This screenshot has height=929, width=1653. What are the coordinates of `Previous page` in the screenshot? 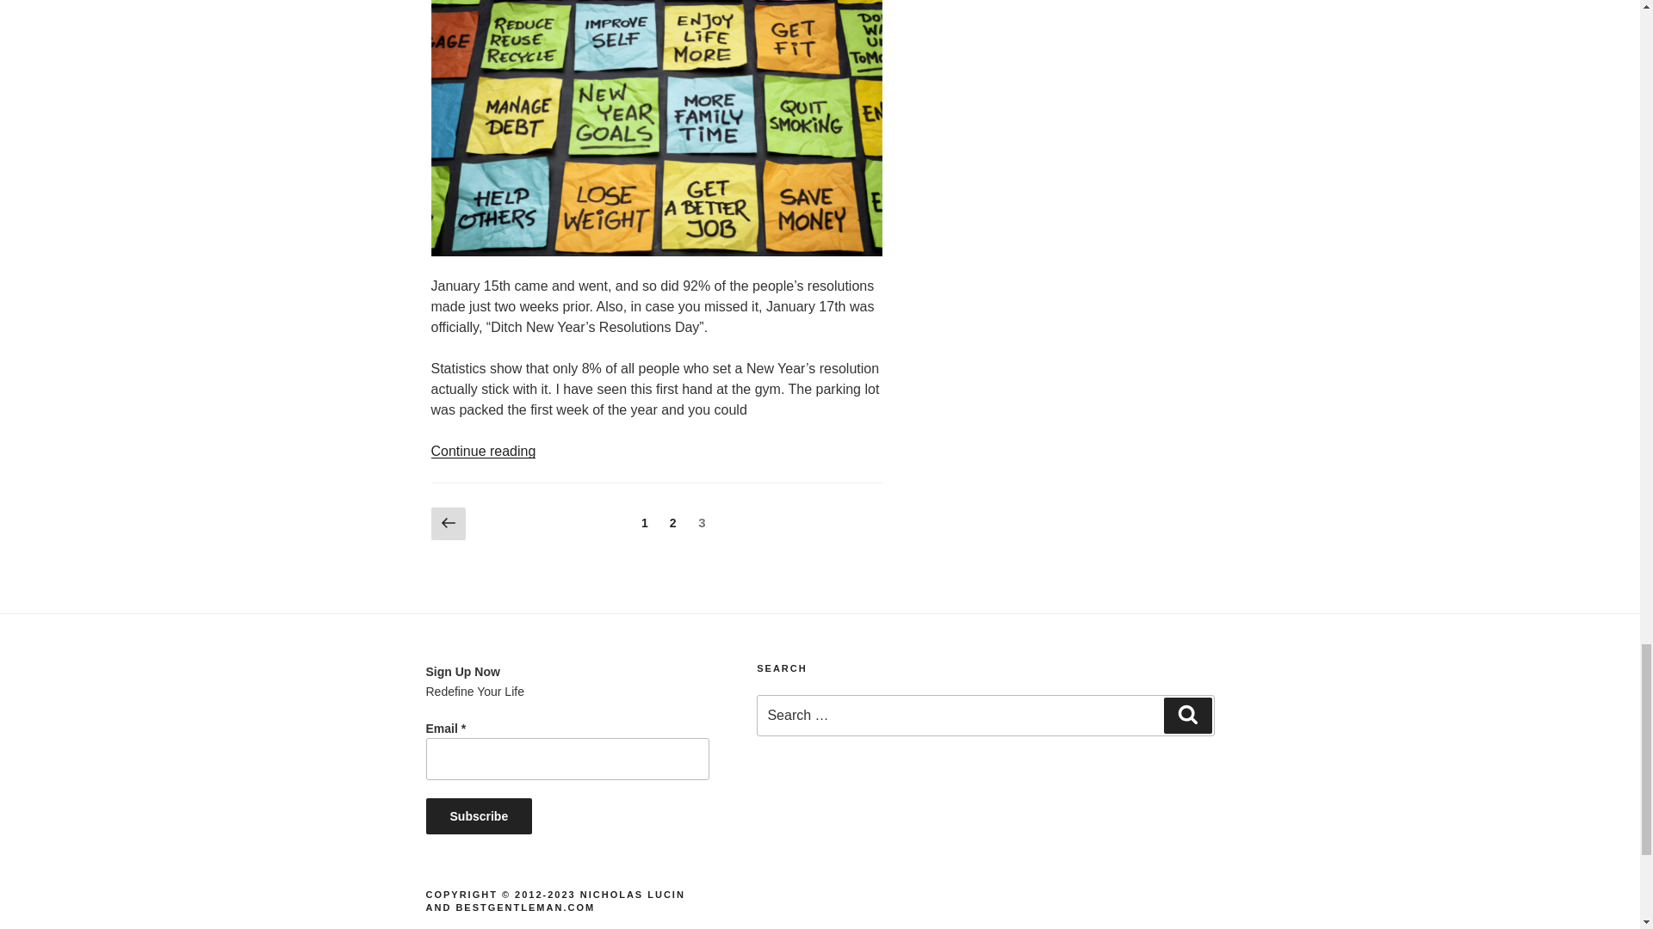 It's located at (447, 524).